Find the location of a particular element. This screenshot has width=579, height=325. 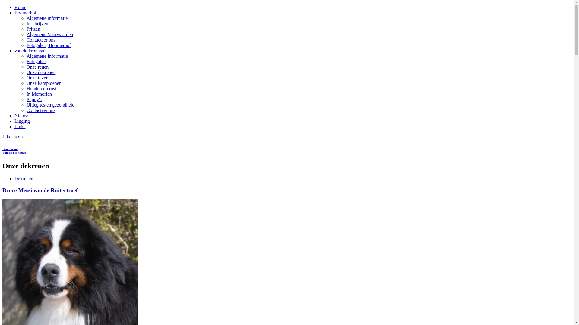

Like us on  is located at coordinates (13, 137).